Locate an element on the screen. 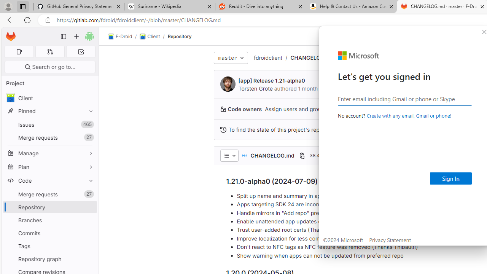 This screenshot has width=487, height=274. Merge requests27 is located at coordinates (49, 194).